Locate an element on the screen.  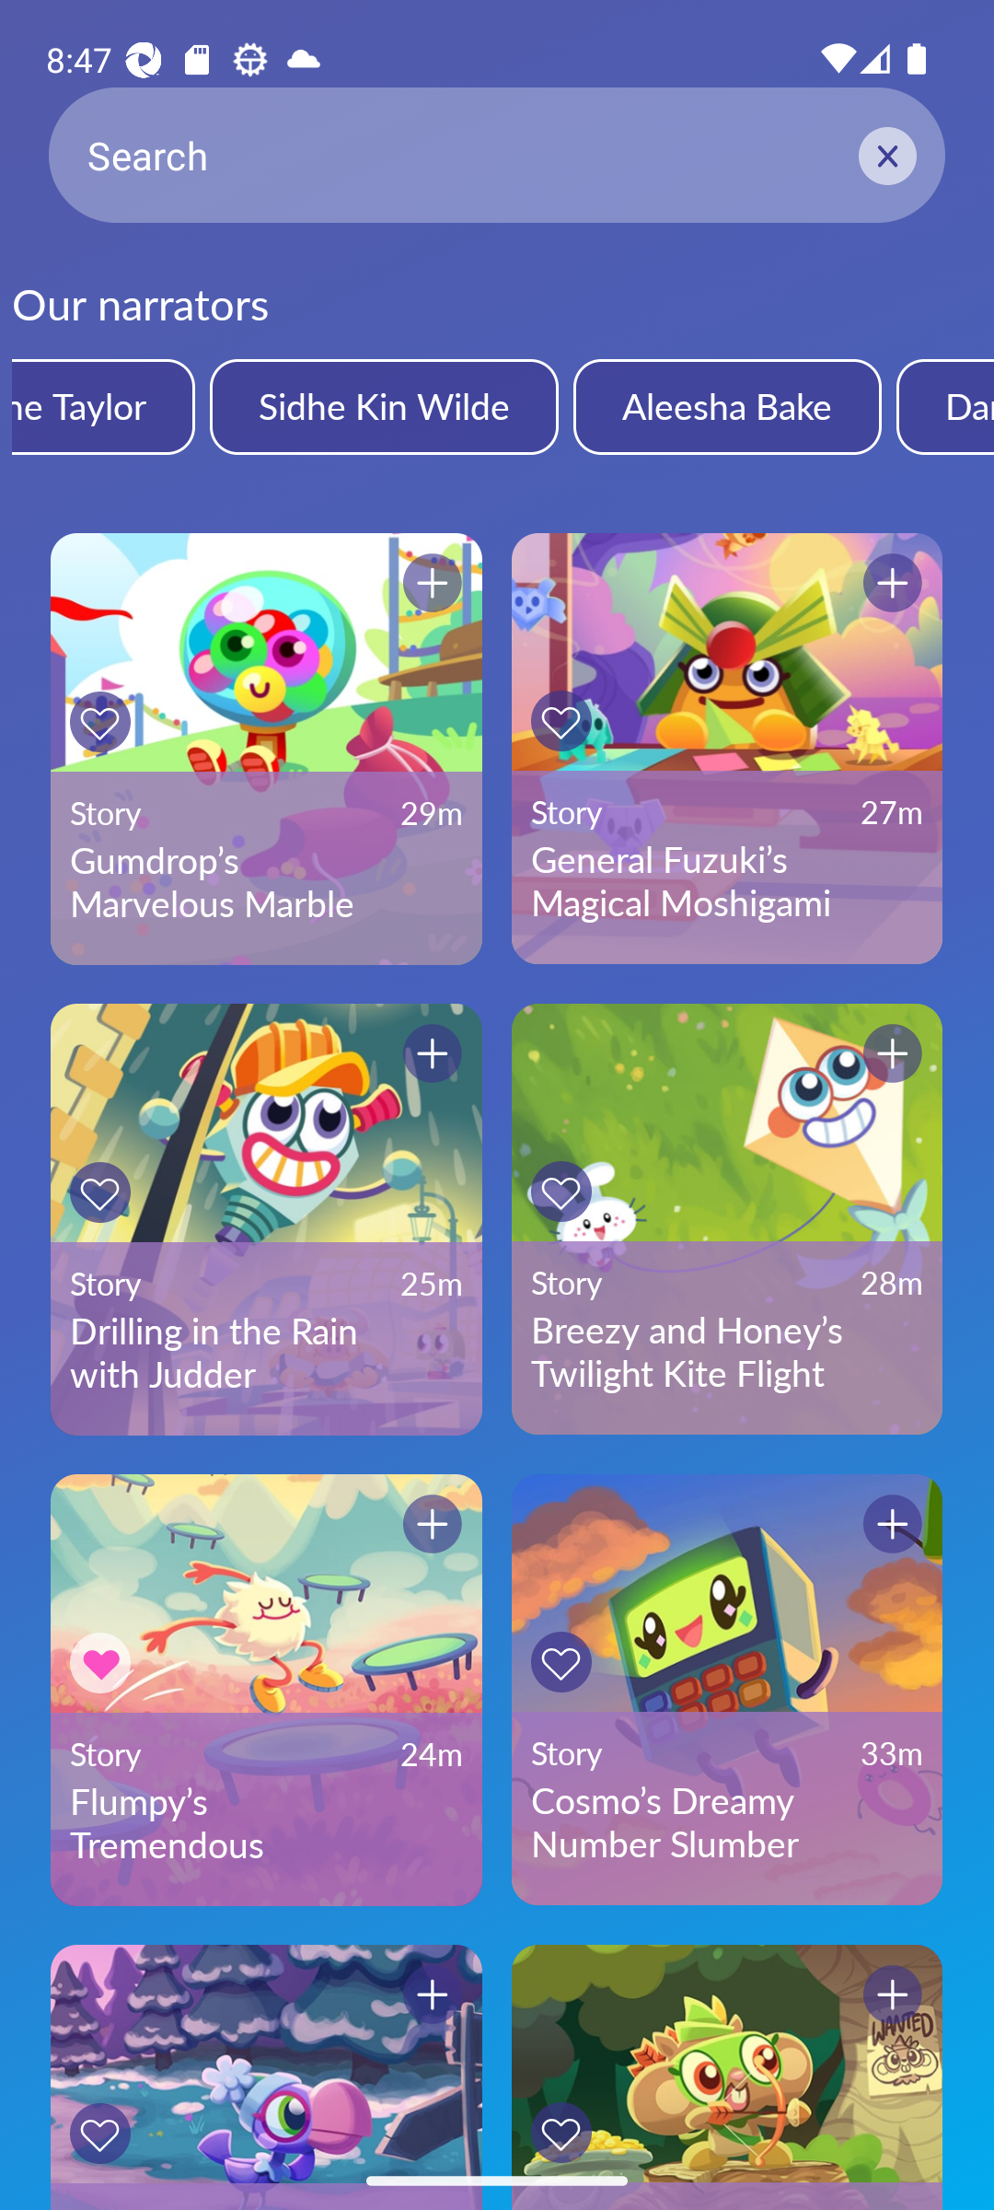
Featured Content Button Button Story 29m is located at coordinates (266, 2077).